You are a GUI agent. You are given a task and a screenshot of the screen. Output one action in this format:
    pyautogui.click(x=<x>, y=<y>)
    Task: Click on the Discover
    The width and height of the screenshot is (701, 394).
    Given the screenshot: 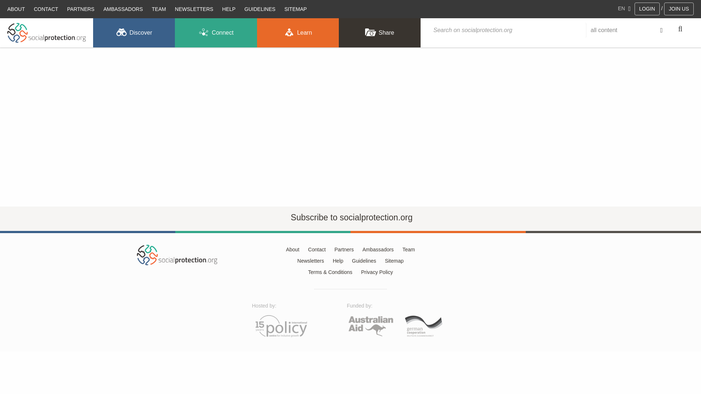 What is the action you would take?
    pyautogui.click(x=134, y=32)
    